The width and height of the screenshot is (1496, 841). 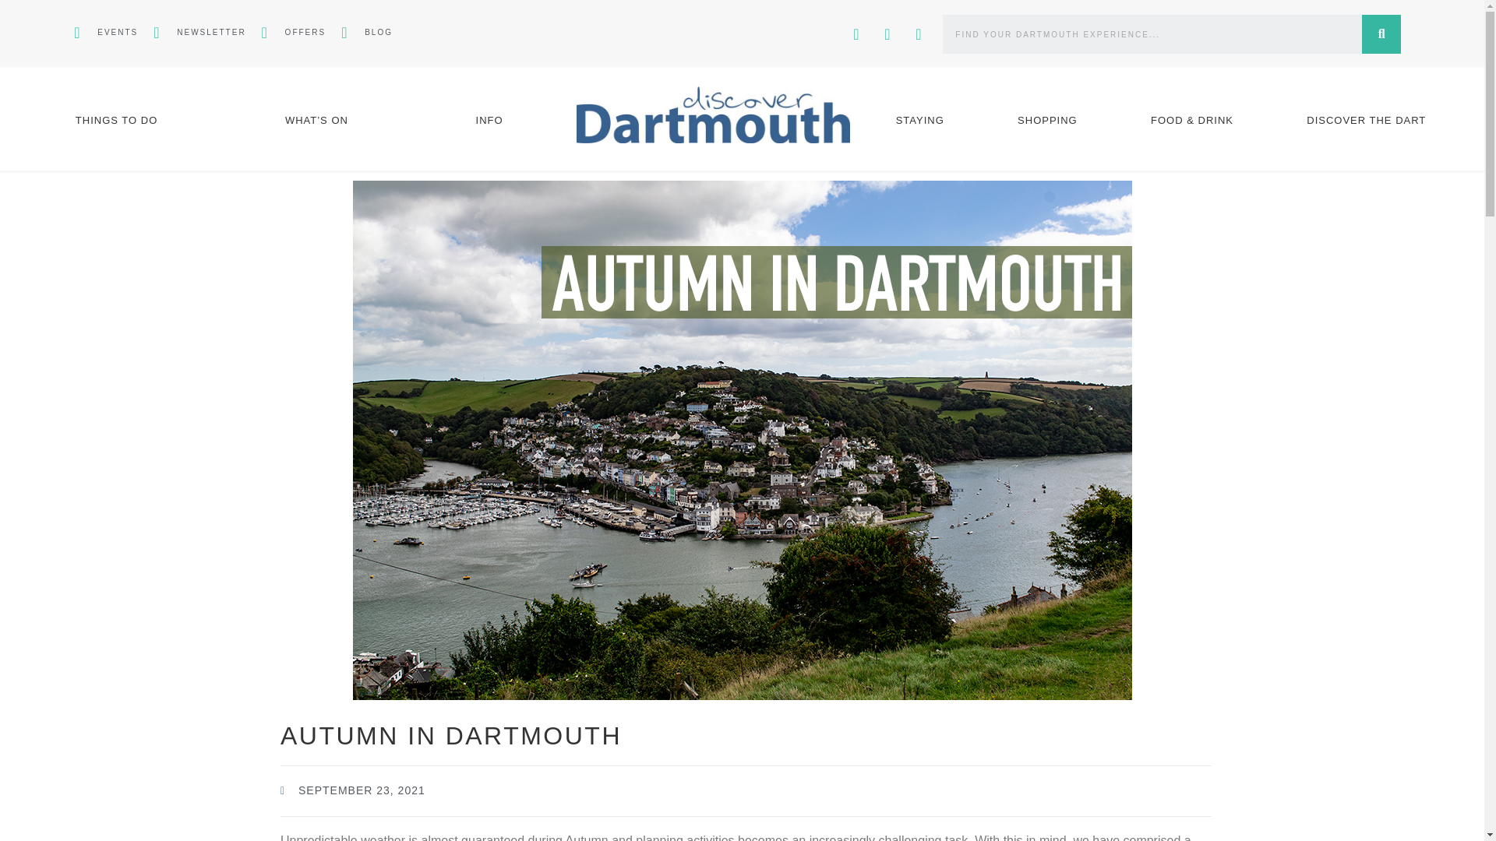 I want to click on NEWSLETTER, so click(x=199, y=33).